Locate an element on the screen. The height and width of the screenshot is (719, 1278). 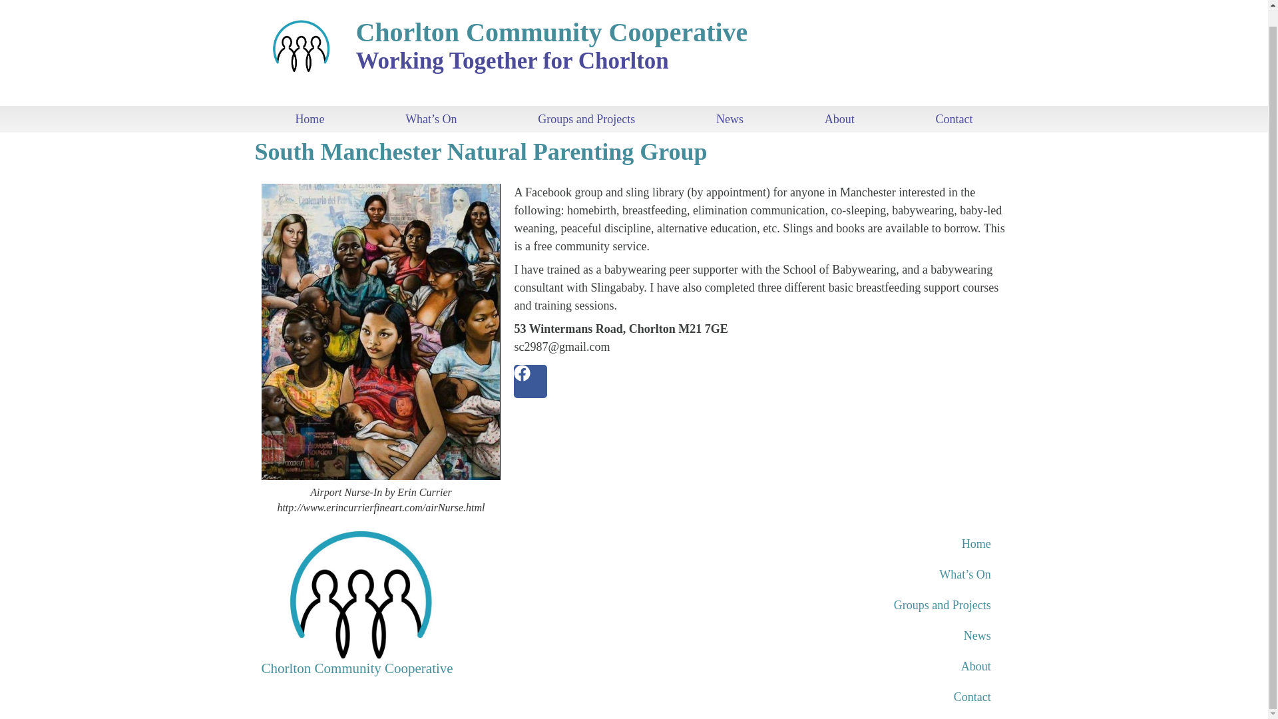
News is located at coordinates (730, 119).